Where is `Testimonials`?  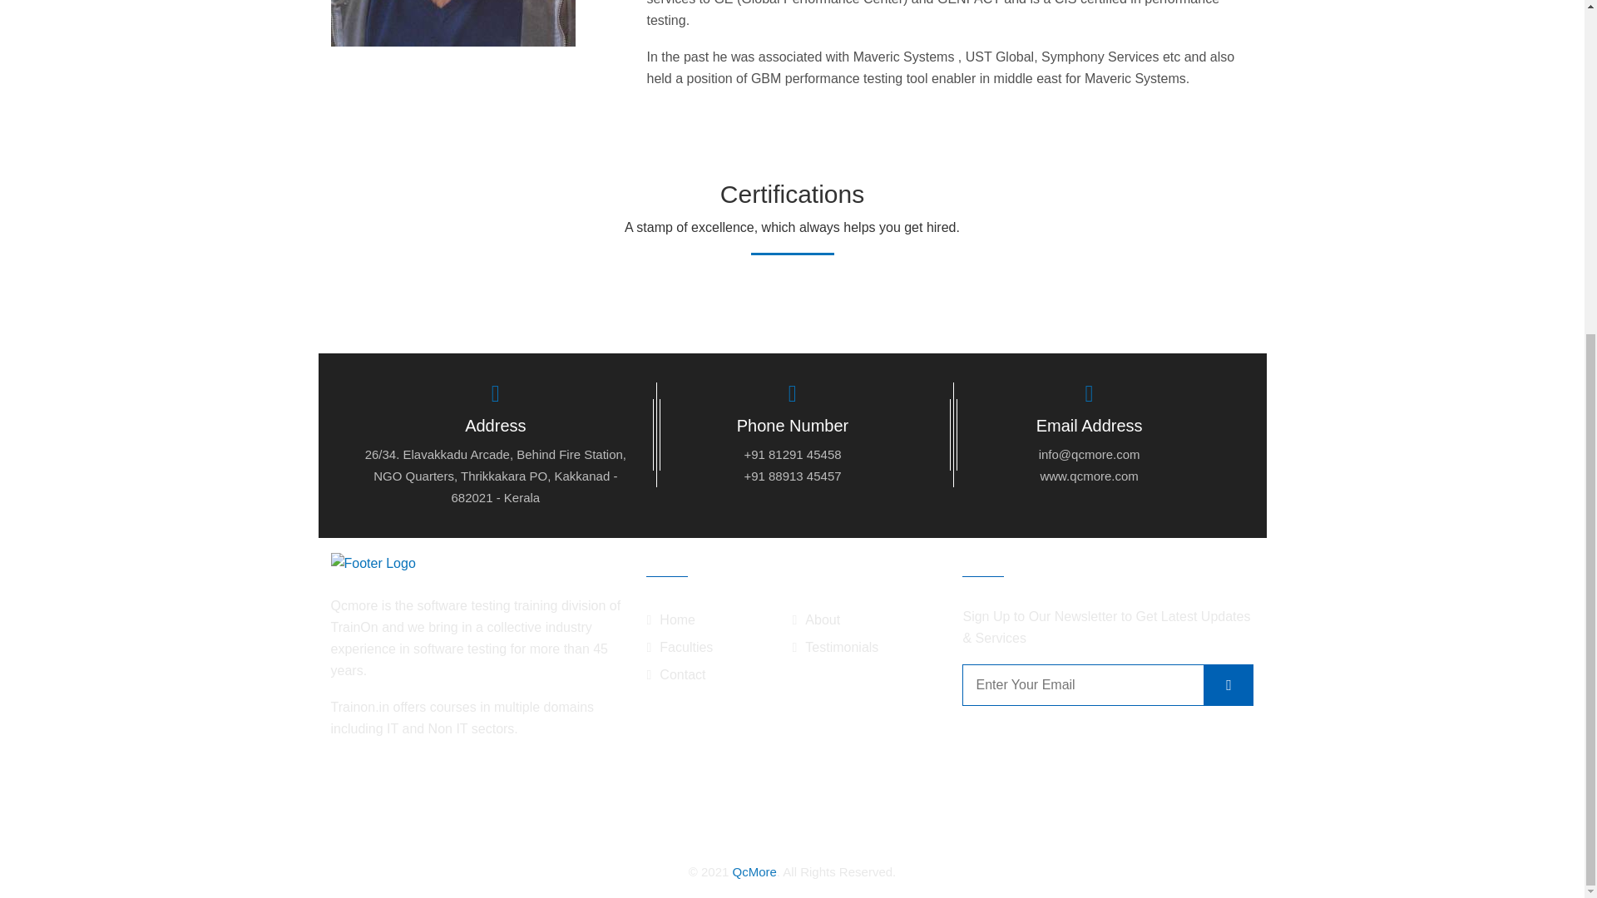
Testimonials is located at coordinates (835, 647).